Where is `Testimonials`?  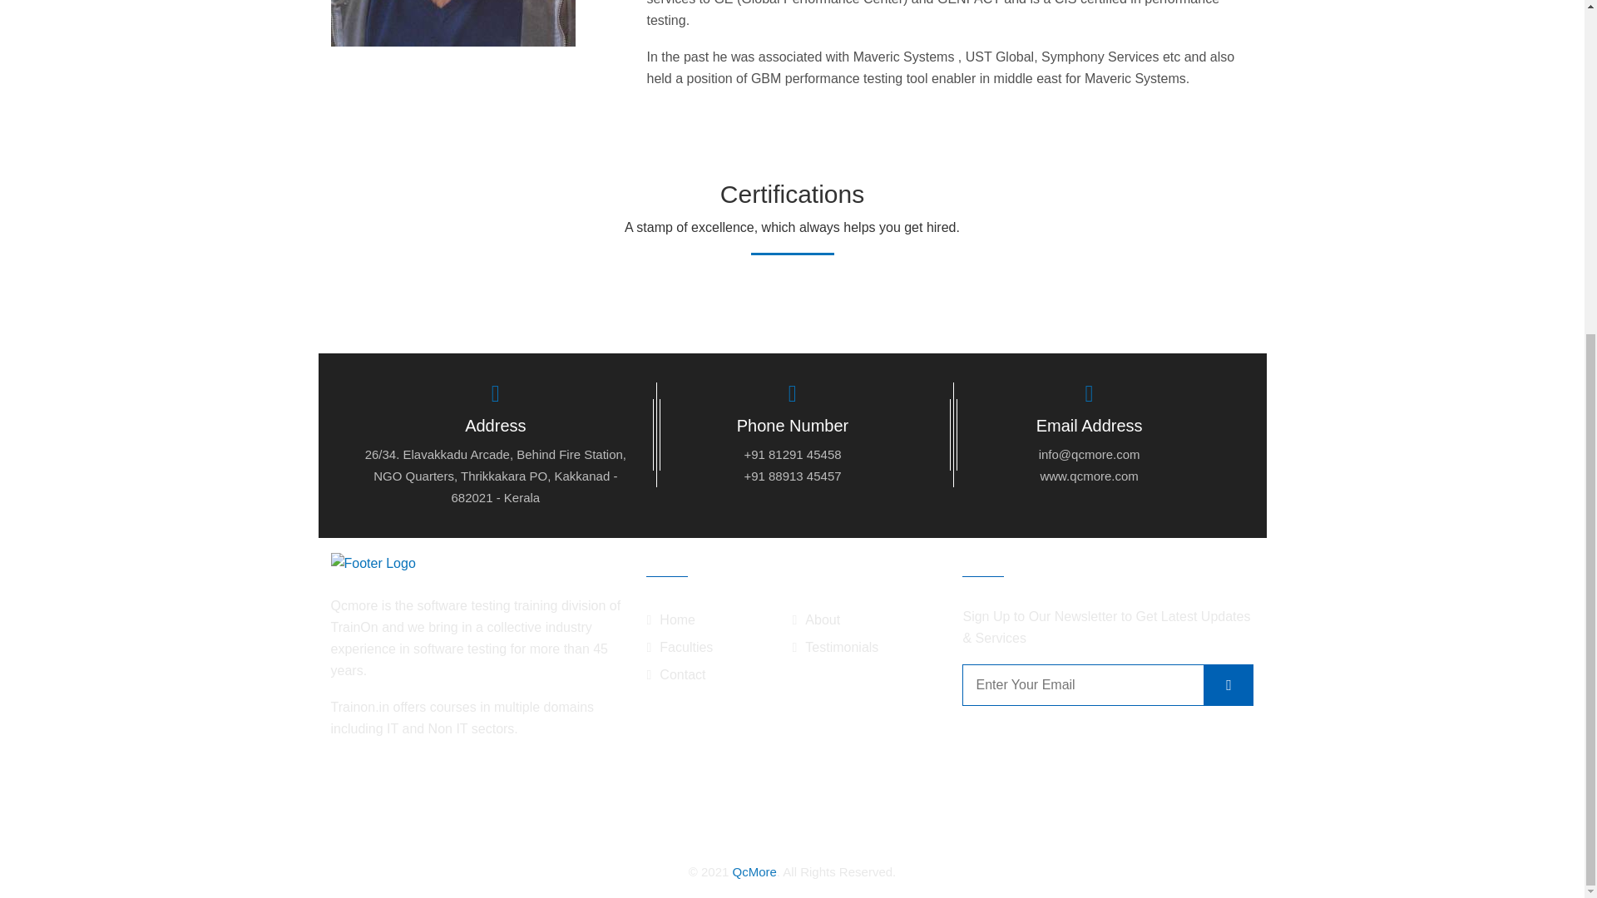
Testimonials is located at coordinates (835, 647).